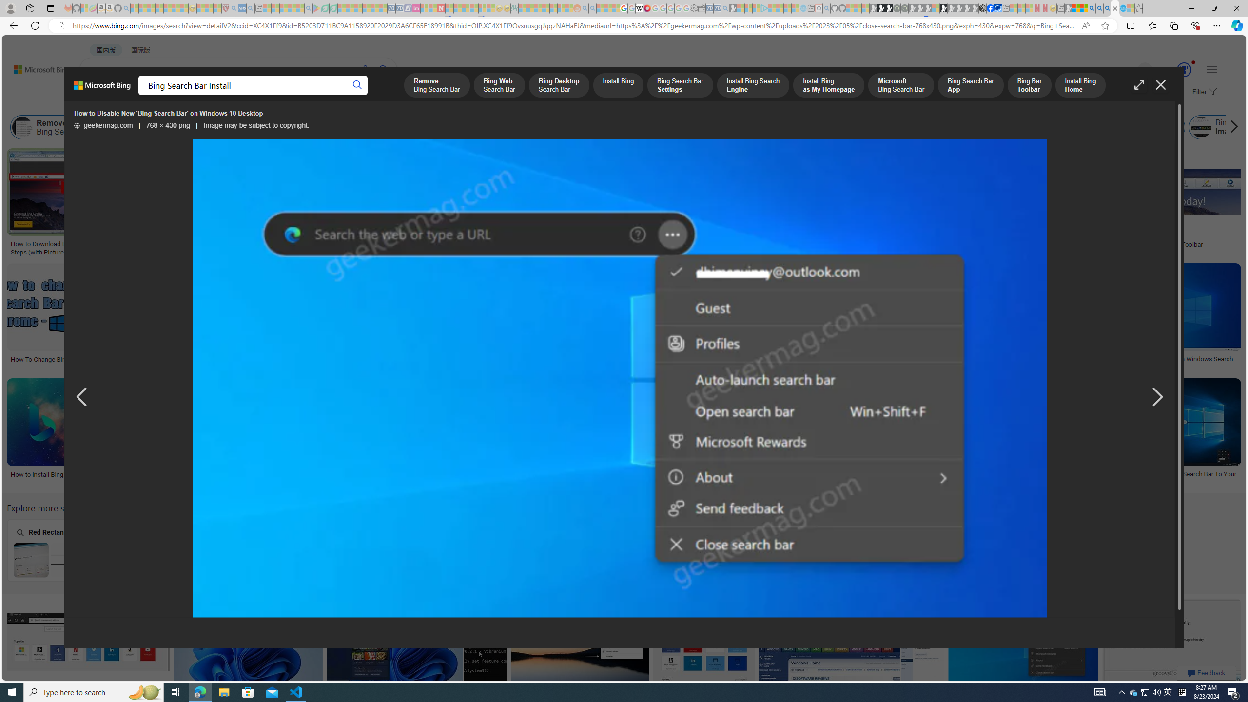  I want to click on Download Bing Bar, the new Bing ToolbarSave, so click(1163, 203).